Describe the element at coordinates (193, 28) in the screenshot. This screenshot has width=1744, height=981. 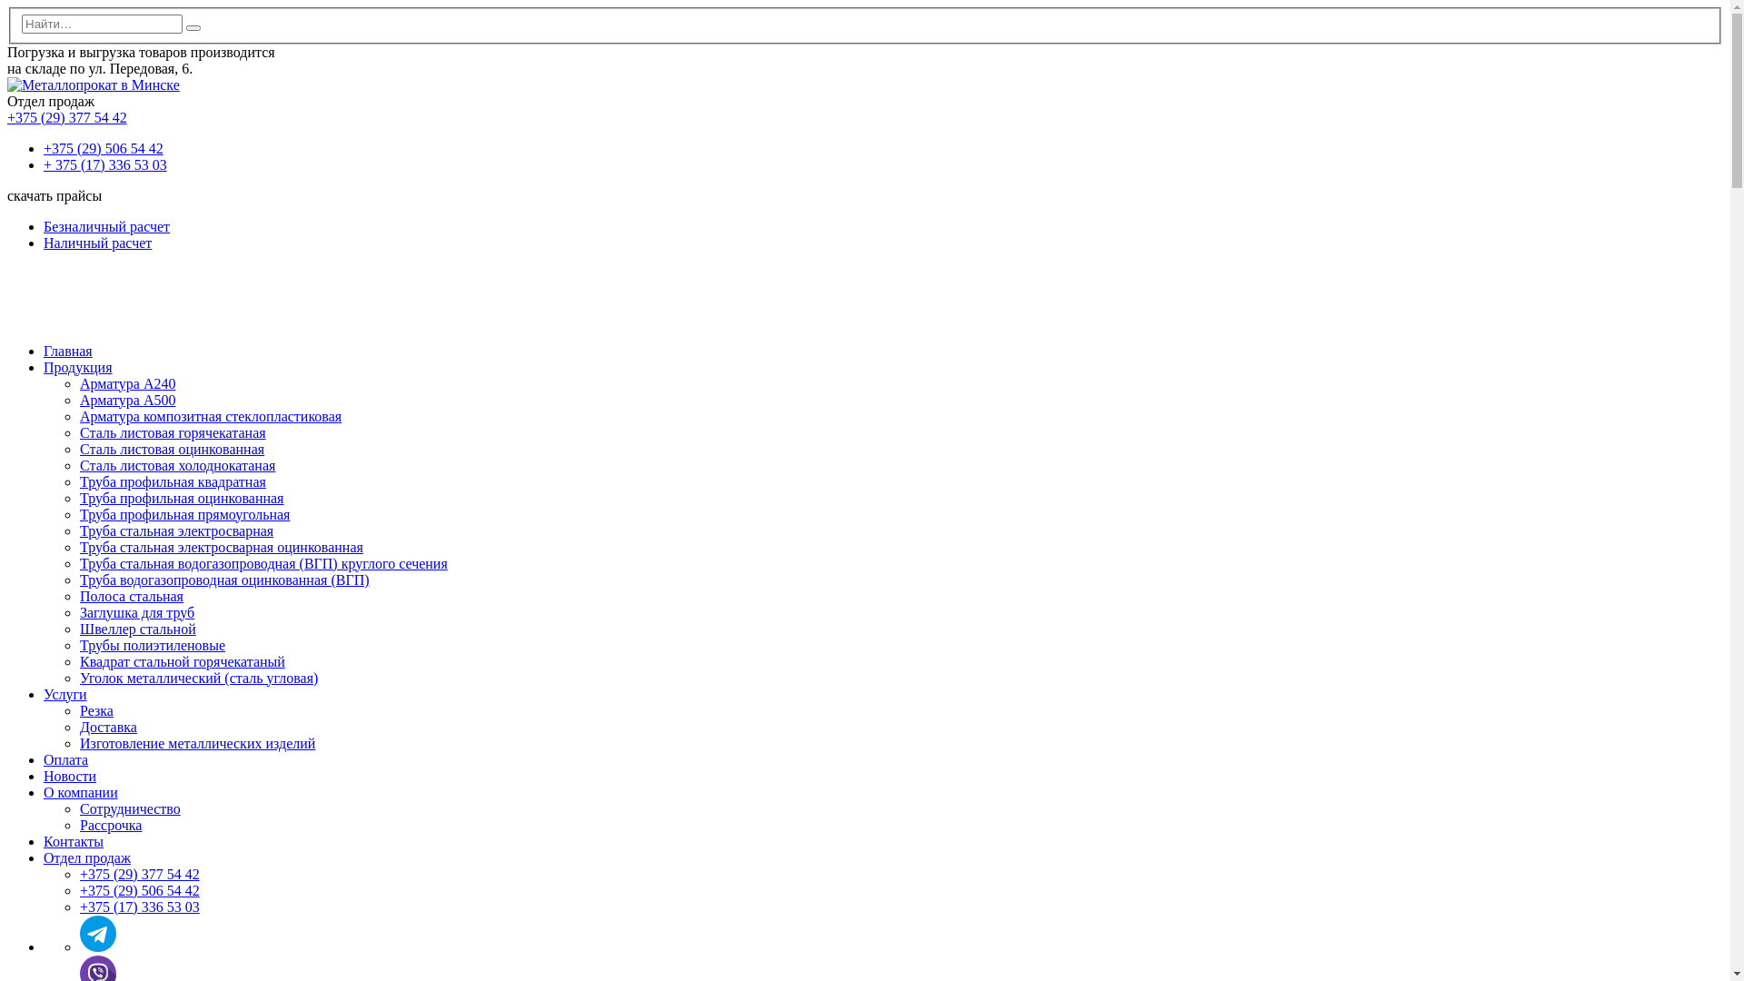
I see `Search` at that location.